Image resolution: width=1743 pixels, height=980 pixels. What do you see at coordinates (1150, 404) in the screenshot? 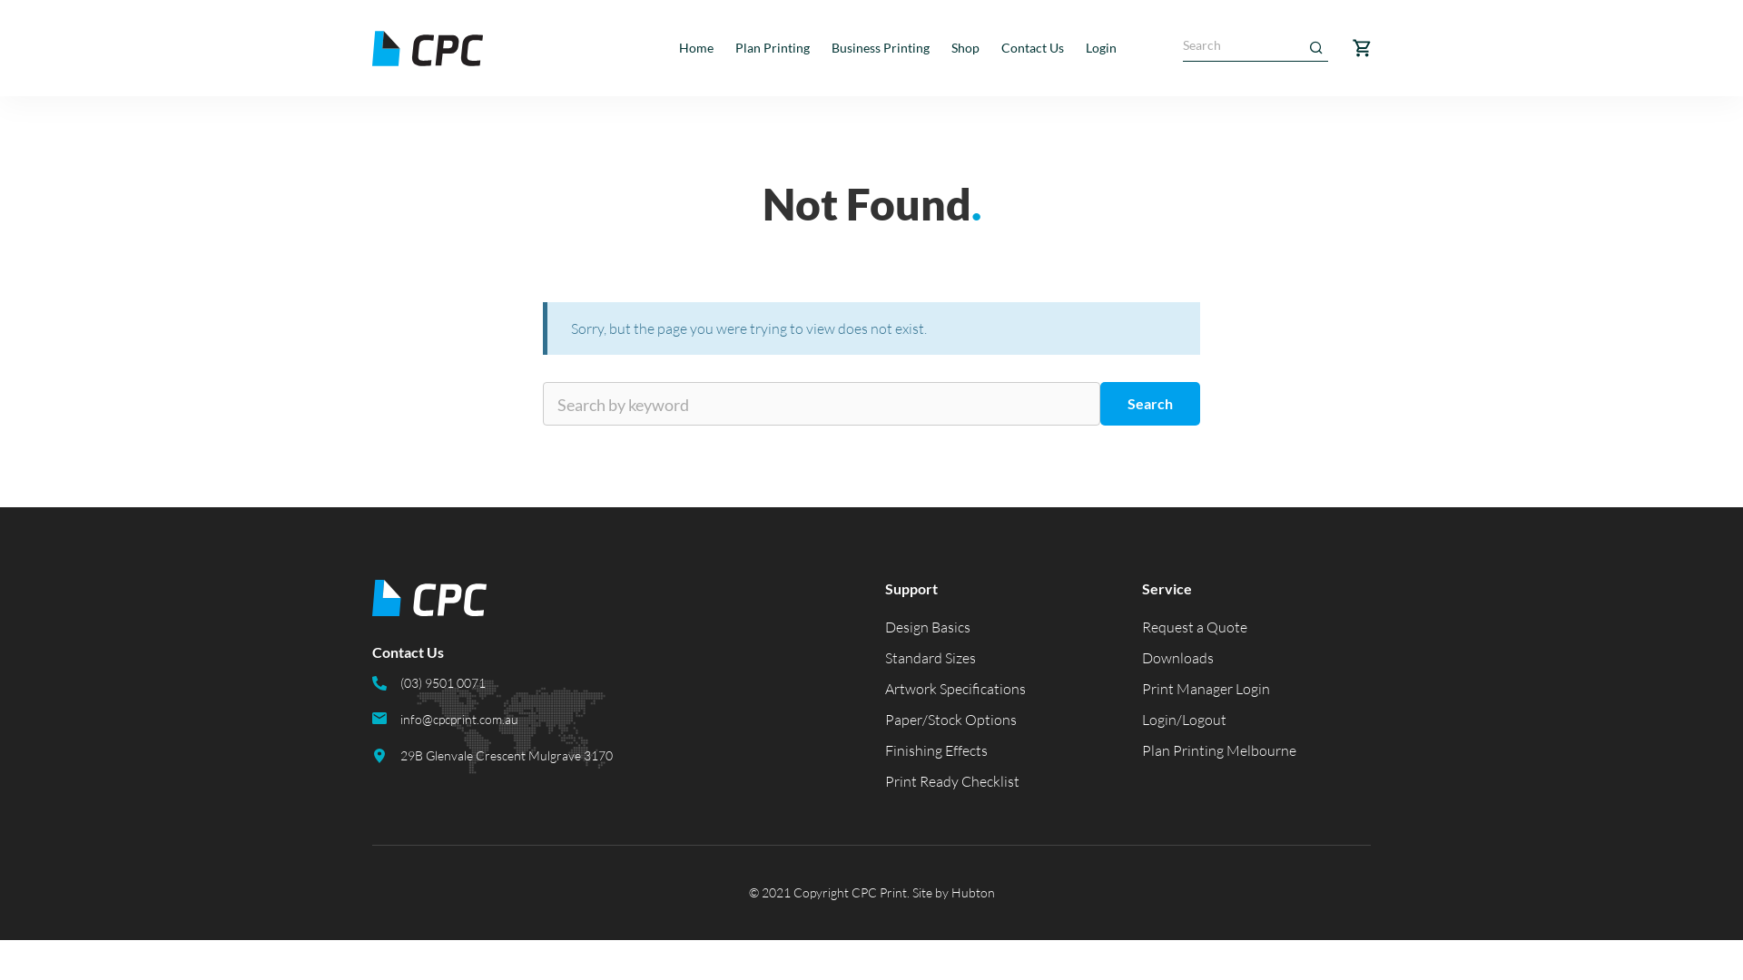
I see `Search` at bounding box center [1150, 404].